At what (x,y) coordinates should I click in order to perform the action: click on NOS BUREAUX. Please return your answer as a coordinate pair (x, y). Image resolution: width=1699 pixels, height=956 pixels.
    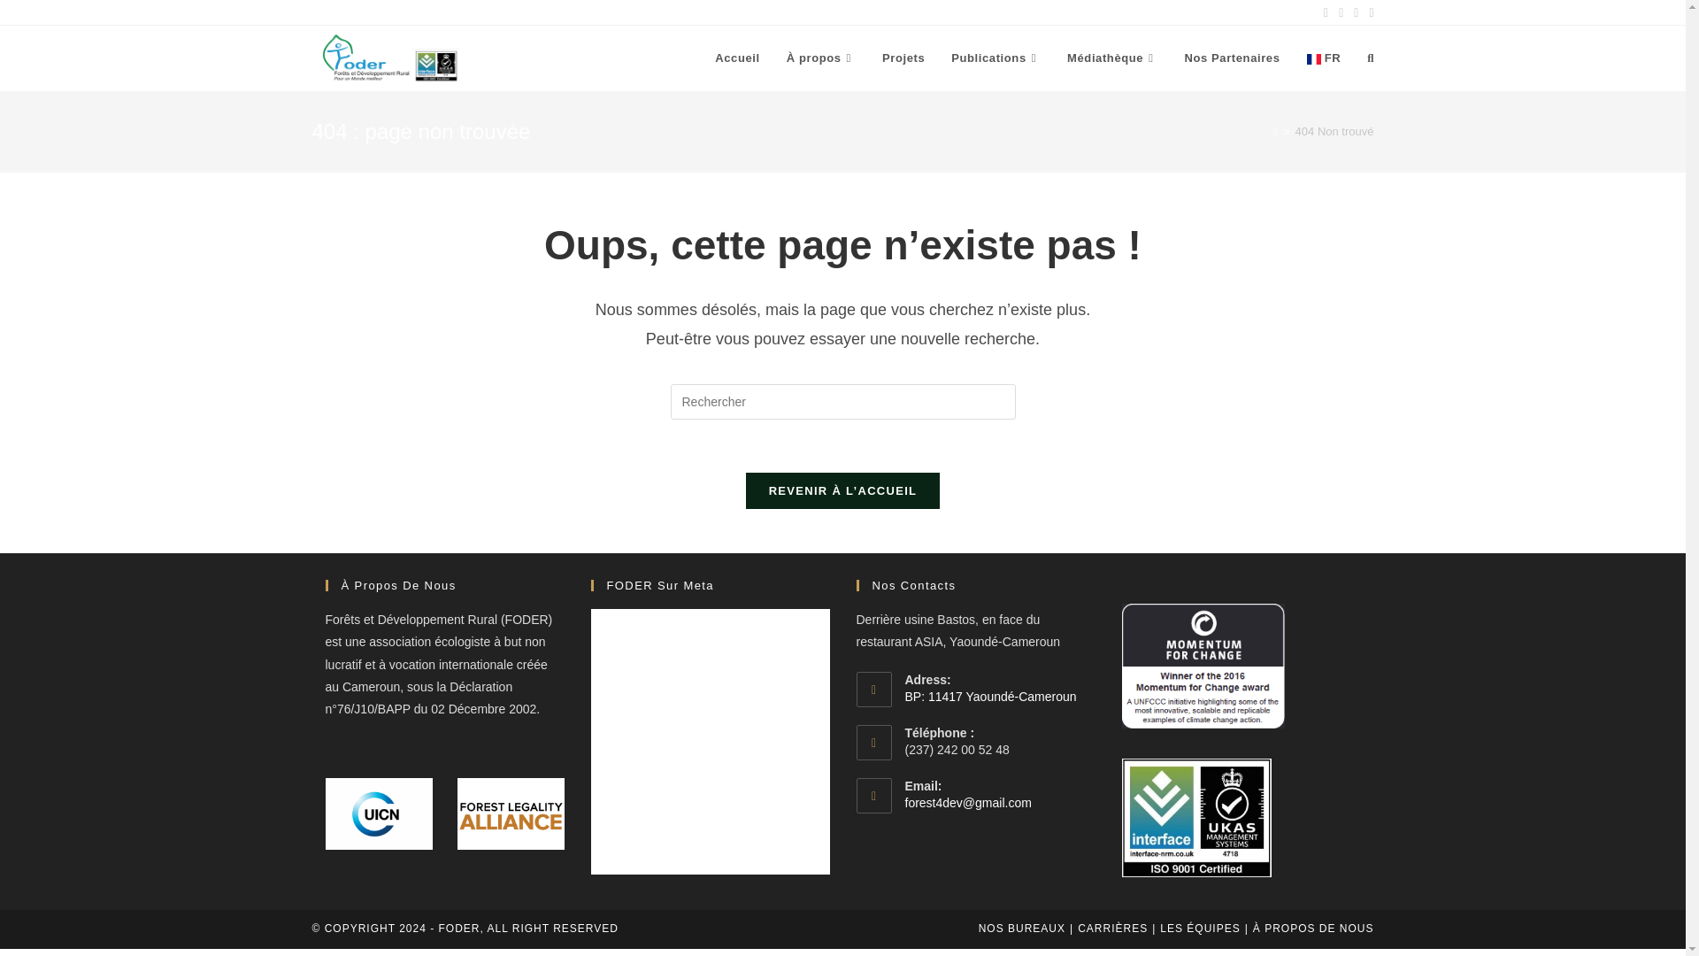
    Looking at the image, I should click on (1021, 929).